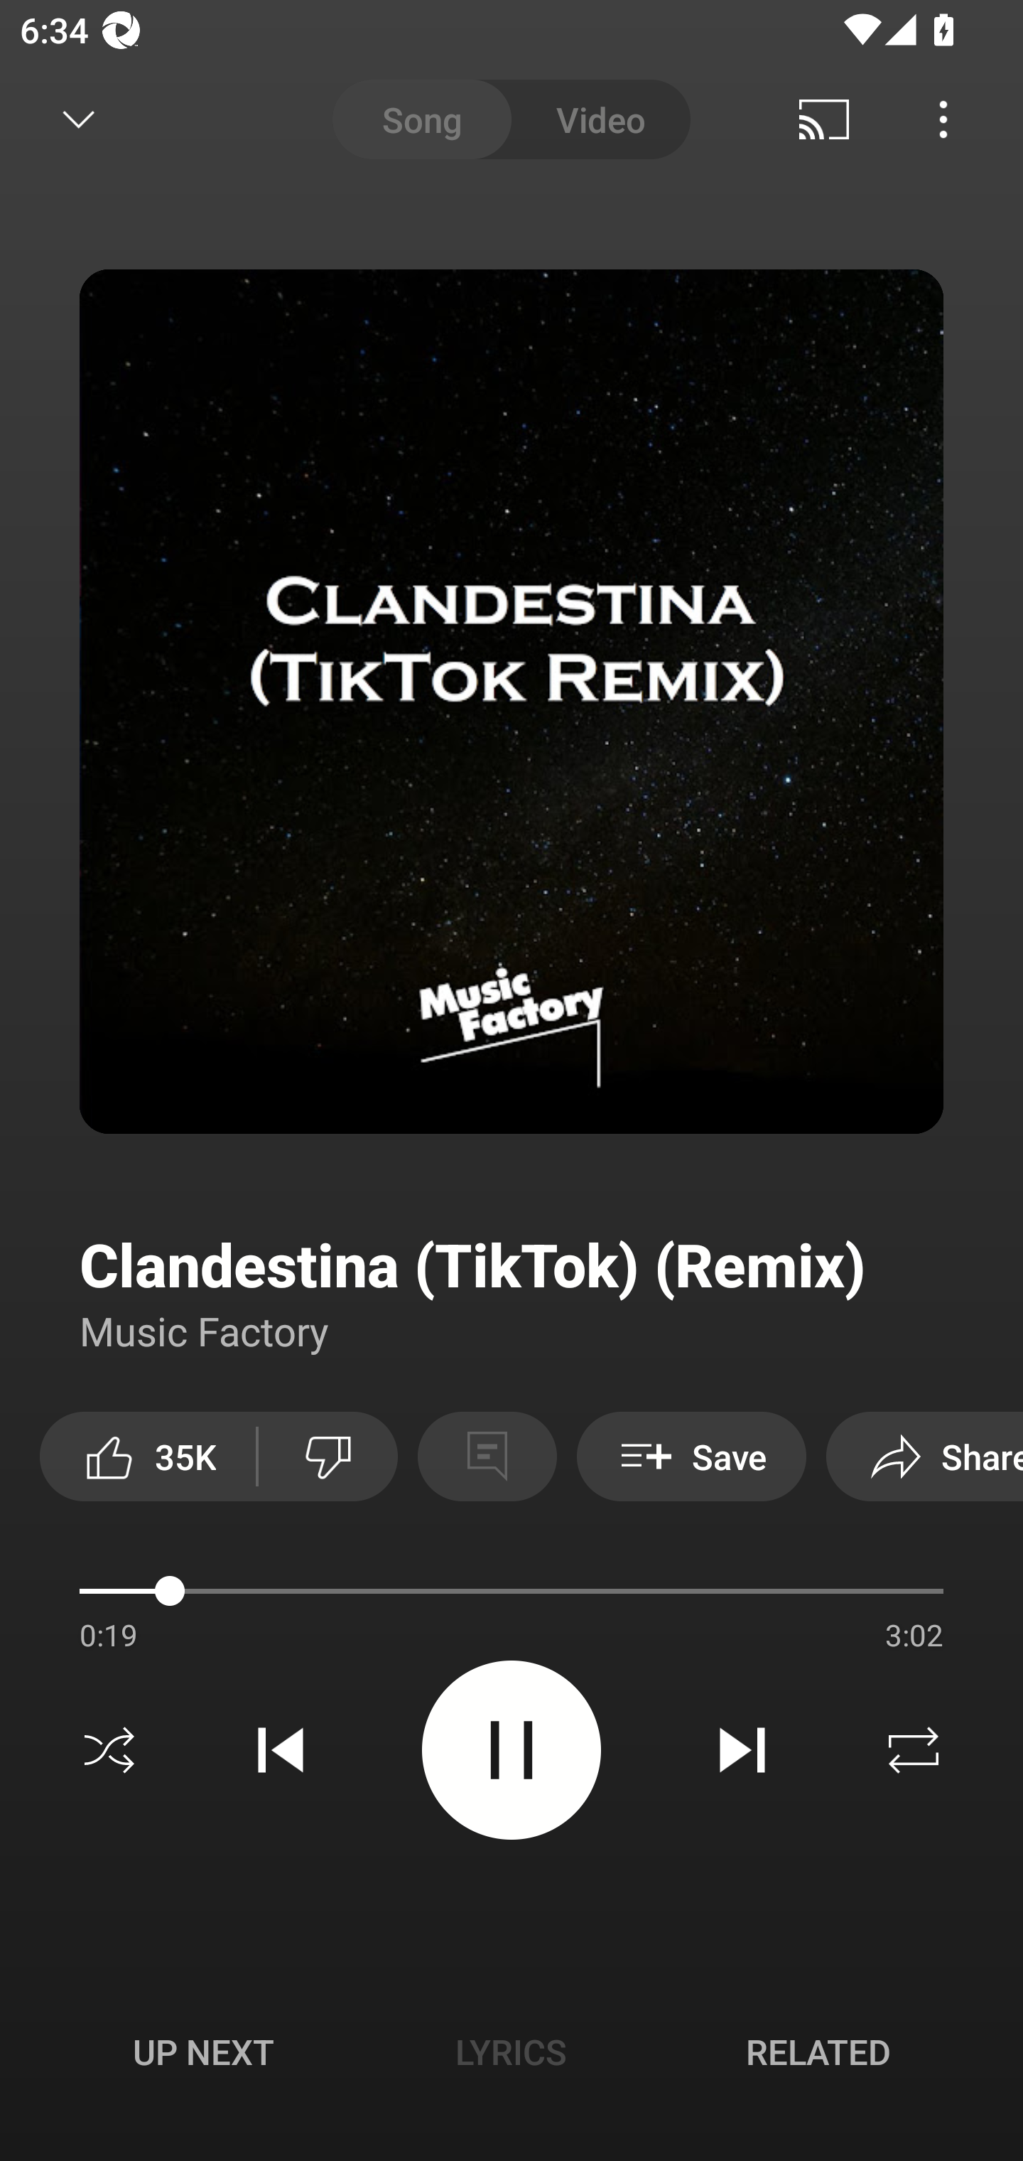 The width and height of the screenshot is (1023, 2161). Describe the element at coordinates (511, 1749) in the screenshot. I see `Pause video` at that location.